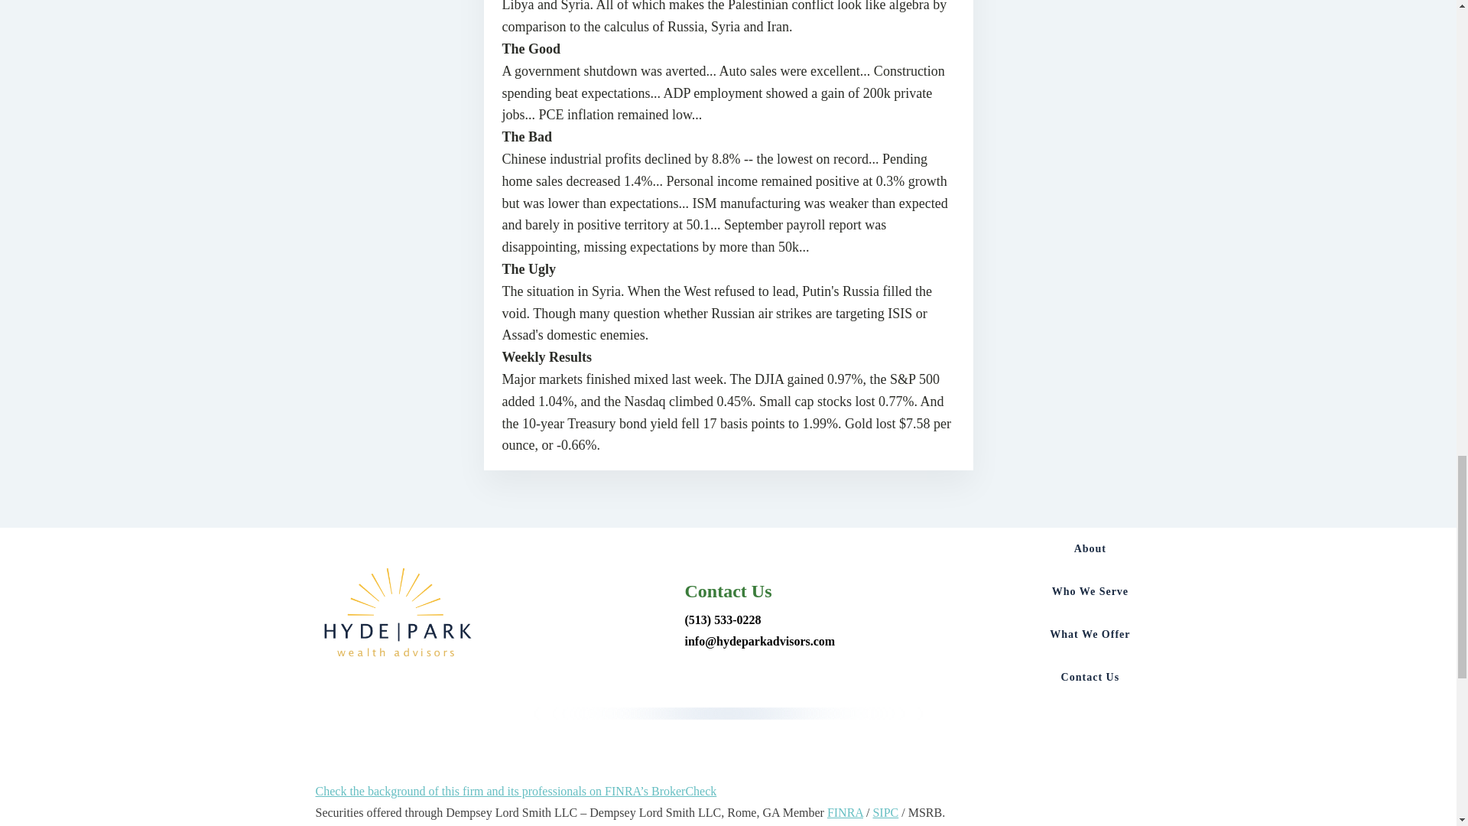 This screenshot has height=826, width=1468. What do you see at coordinates (1090, 592) in the screenshot?
I see `Who We Serve` at bounding box center [1090, 592].